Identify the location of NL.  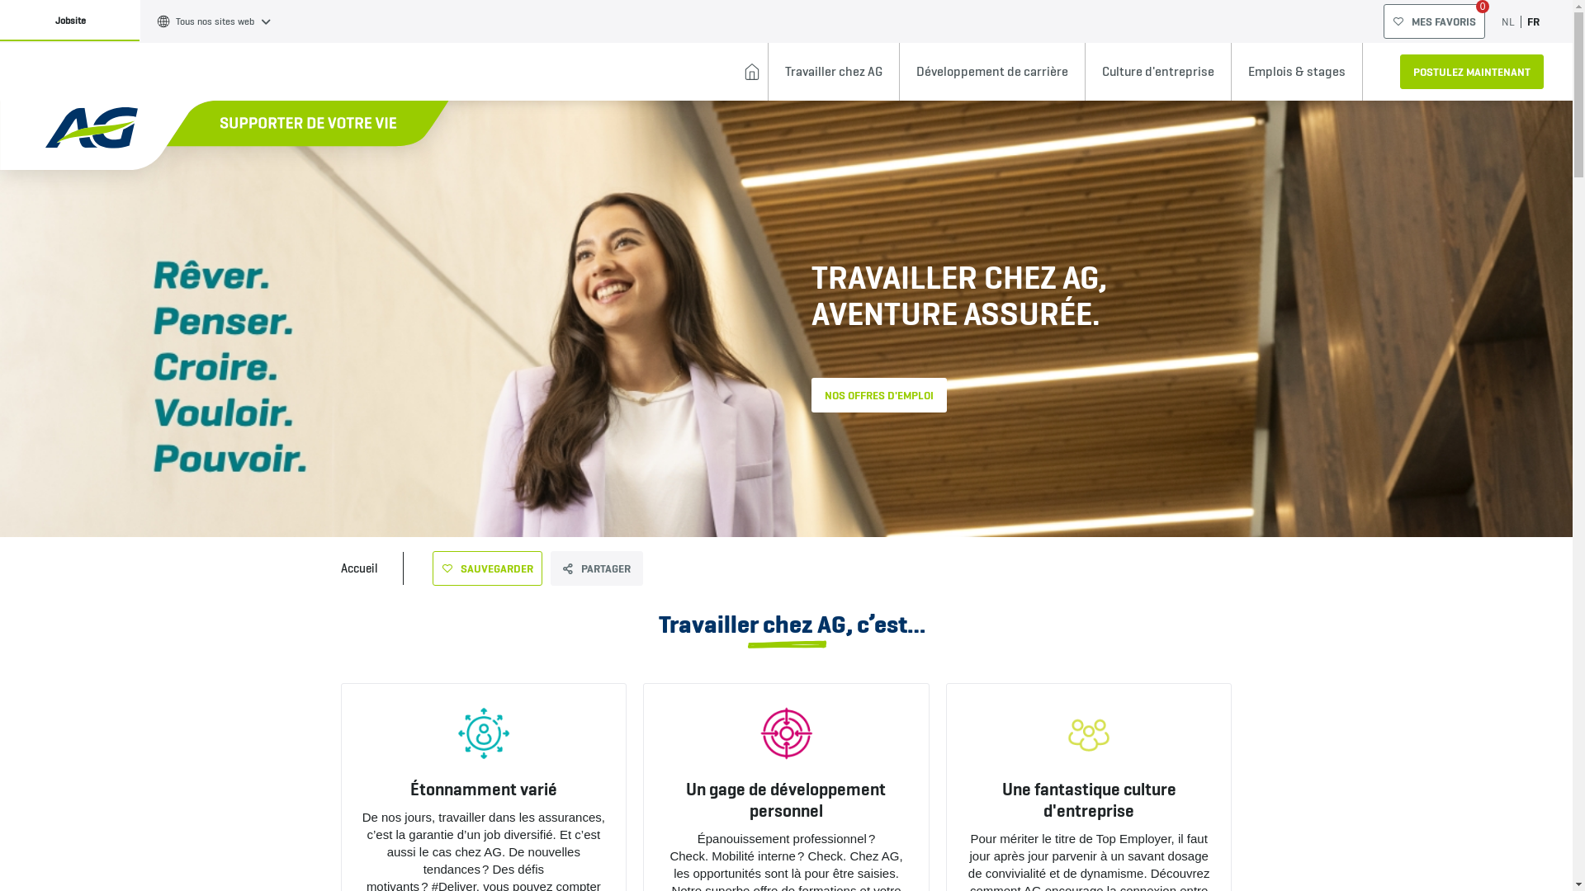
(1508, 21).